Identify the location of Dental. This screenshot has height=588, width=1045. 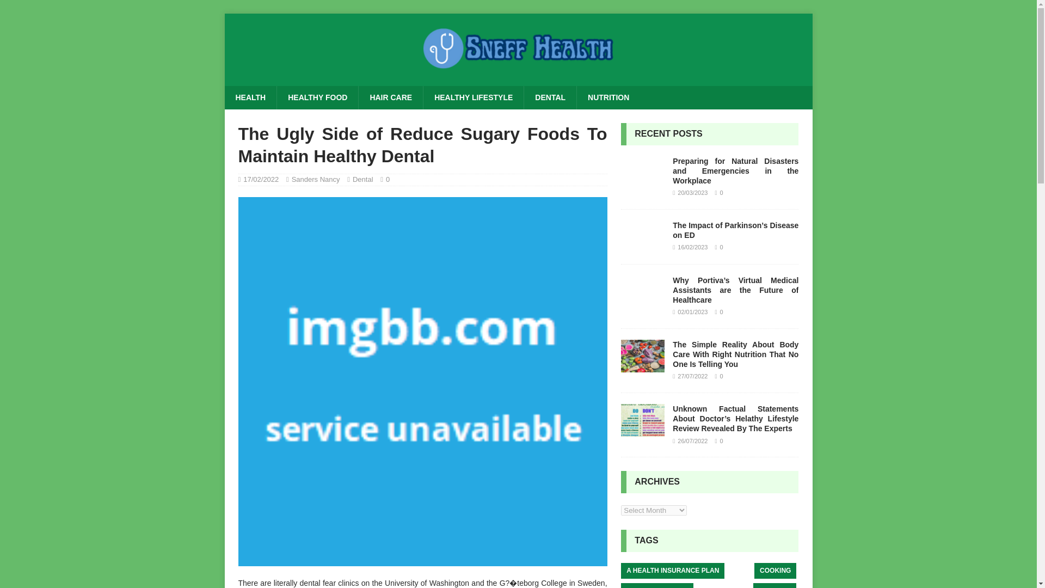
(362, 179).